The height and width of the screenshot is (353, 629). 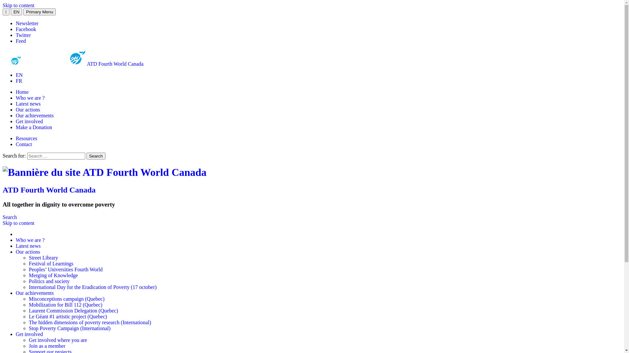 What do you see at coordinates (73, 311) in the screenshot?
I see `Laurent Commission Delegation (Quebec)` at bounding box center [73, 311].